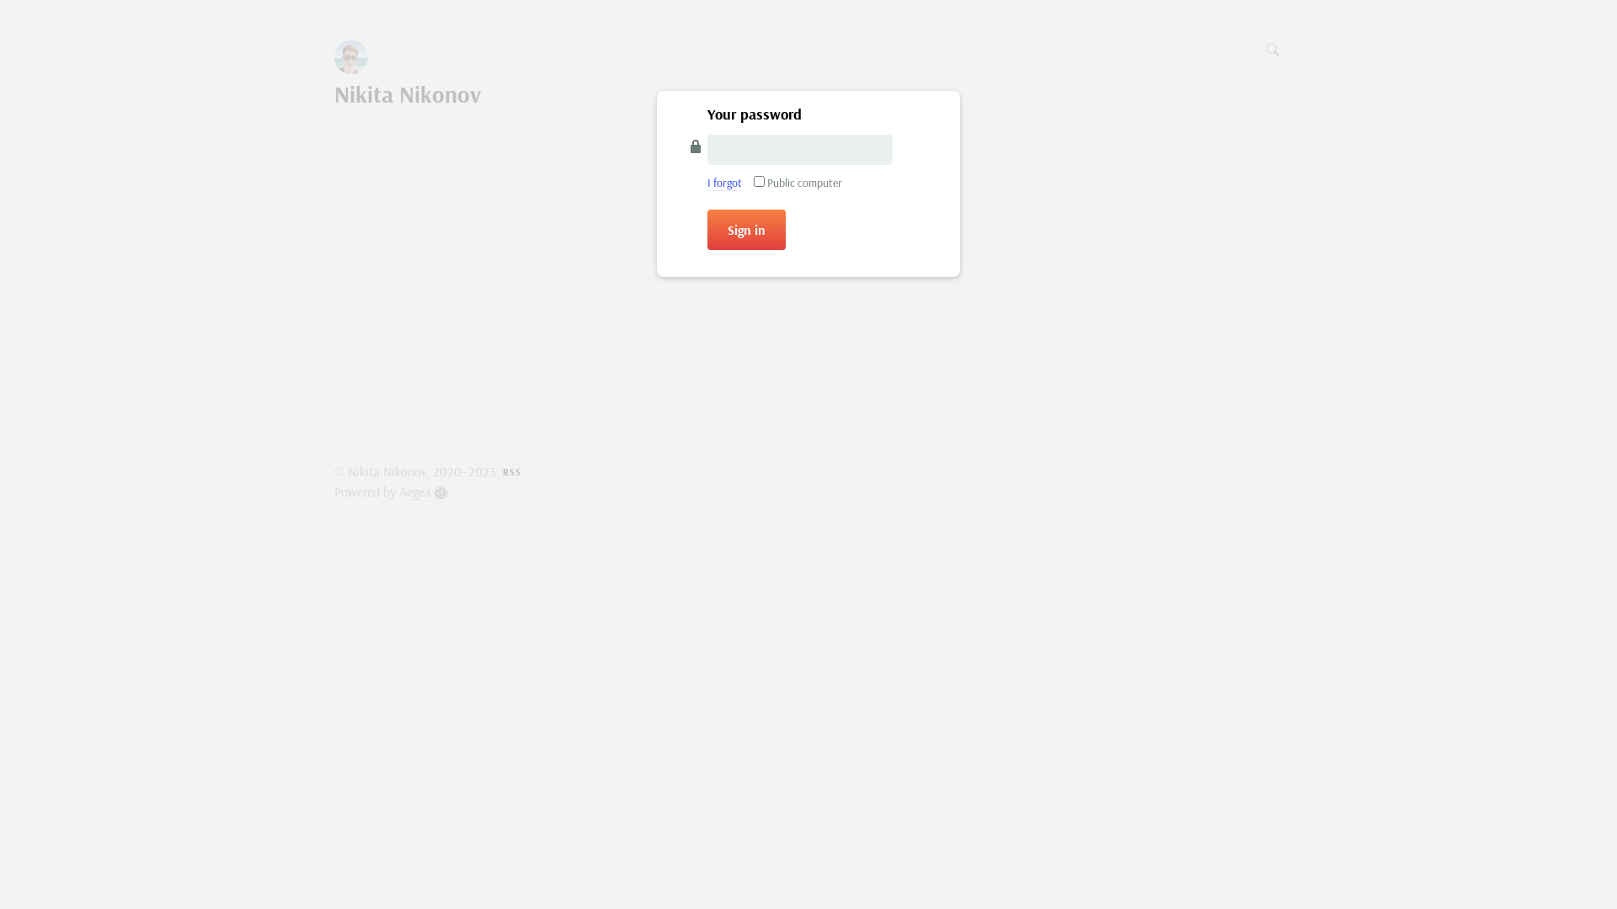 This screenshot has height=909, width=1617. Describe the element at coordinates (408, 94) in the screenshot. I see `Nikita Nikonov` at that location.